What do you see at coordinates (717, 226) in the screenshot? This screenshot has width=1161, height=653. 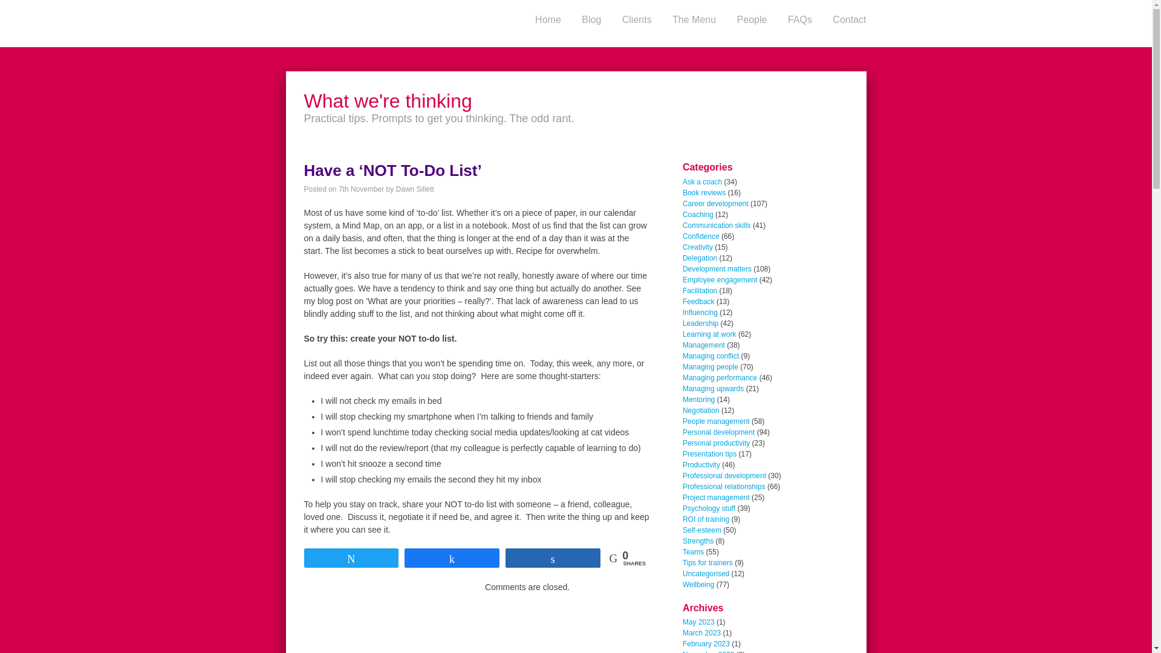 I see `Communication skills` at bounding box center [717, 226].